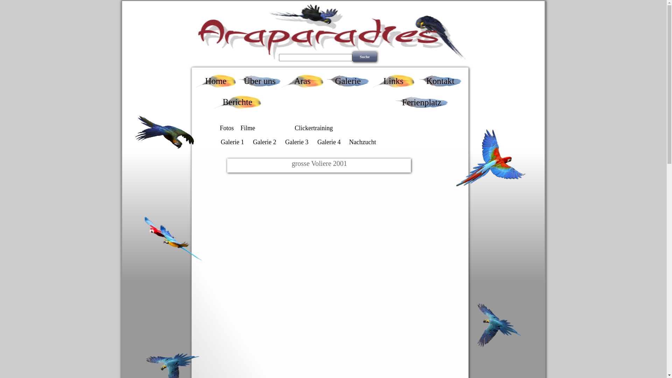  I want to click on Clickertraining, so click(314, 128).